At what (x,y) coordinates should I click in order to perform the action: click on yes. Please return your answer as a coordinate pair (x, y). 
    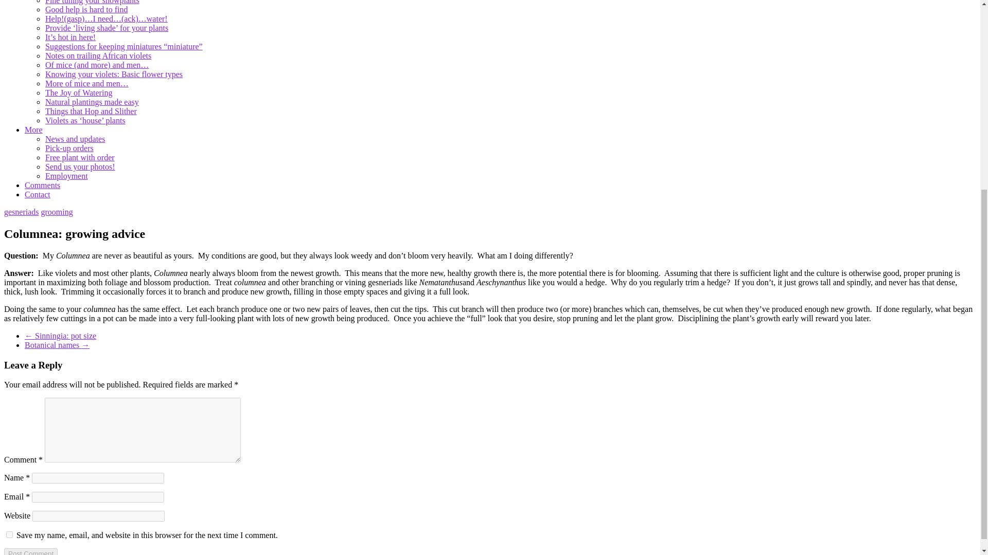
    Looking at the image, I should click on (9, 534).